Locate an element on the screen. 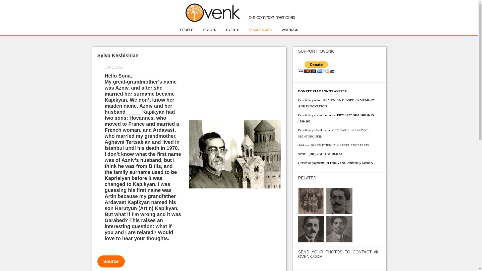 The height and width of the screenshot is (271, 482). PEOPLE is located at coordinates (187, 30).